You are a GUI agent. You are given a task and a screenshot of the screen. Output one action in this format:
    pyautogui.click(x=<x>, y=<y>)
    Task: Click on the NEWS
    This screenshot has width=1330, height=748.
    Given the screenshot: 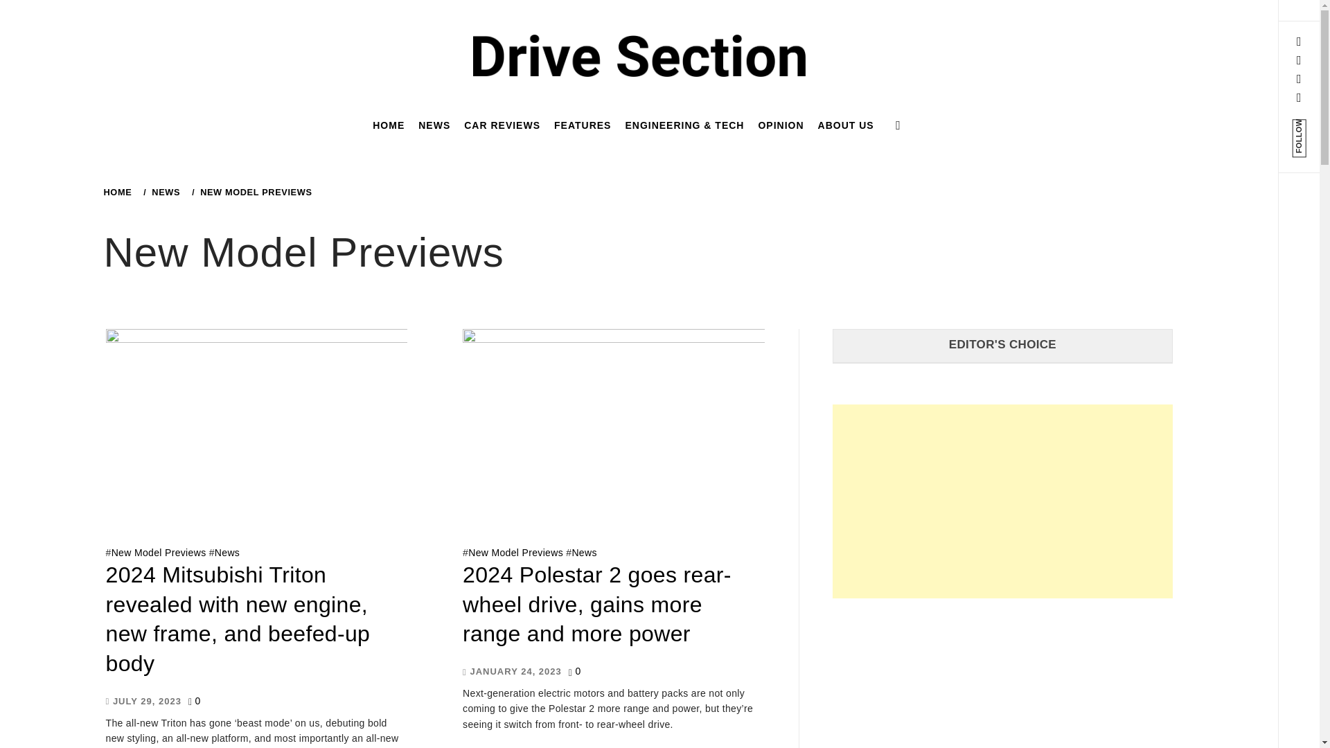 What is the action you would take?
    pyautogui.click(x=163, y=193)
    